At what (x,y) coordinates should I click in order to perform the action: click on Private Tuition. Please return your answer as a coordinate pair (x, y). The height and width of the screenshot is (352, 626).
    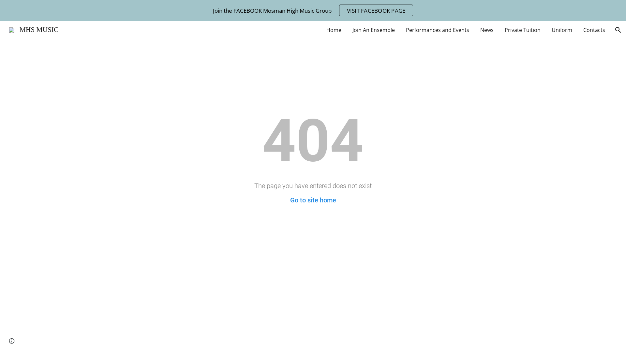
    Looking at the image, I should click on (523, 30).